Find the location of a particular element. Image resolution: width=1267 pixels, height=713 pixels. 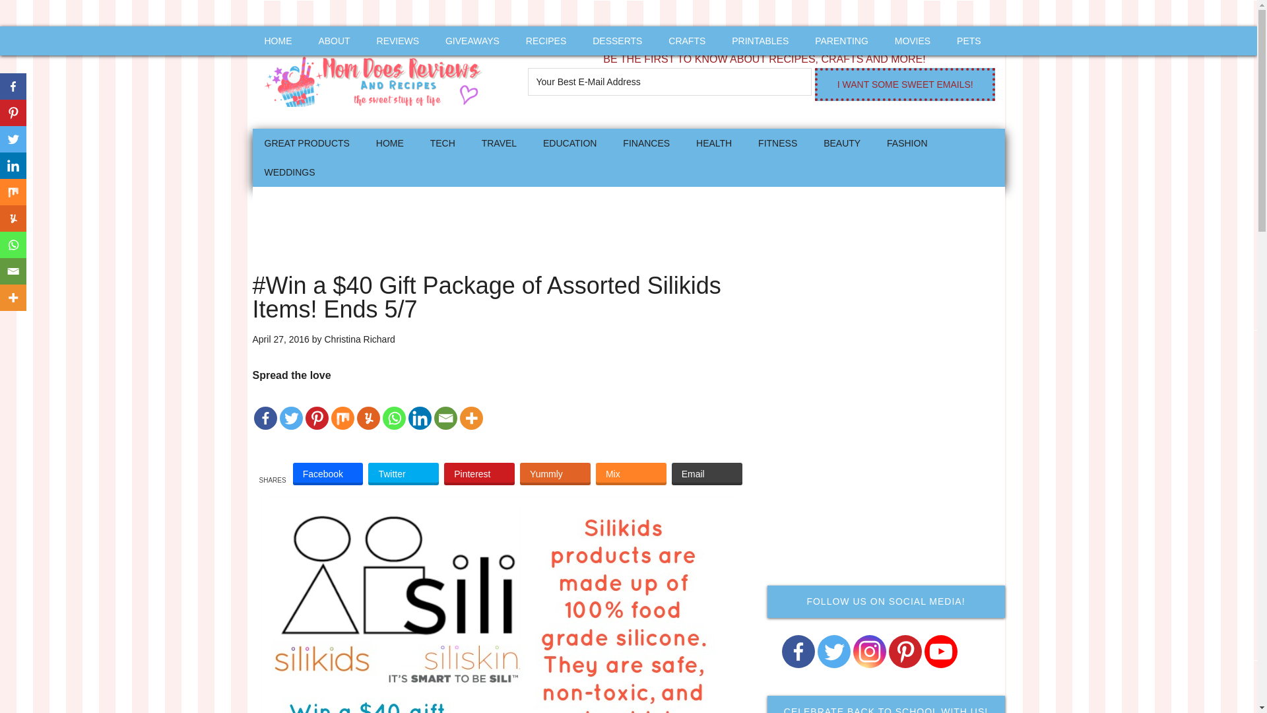

PRINTABLES is located at coordinates (760, 41).